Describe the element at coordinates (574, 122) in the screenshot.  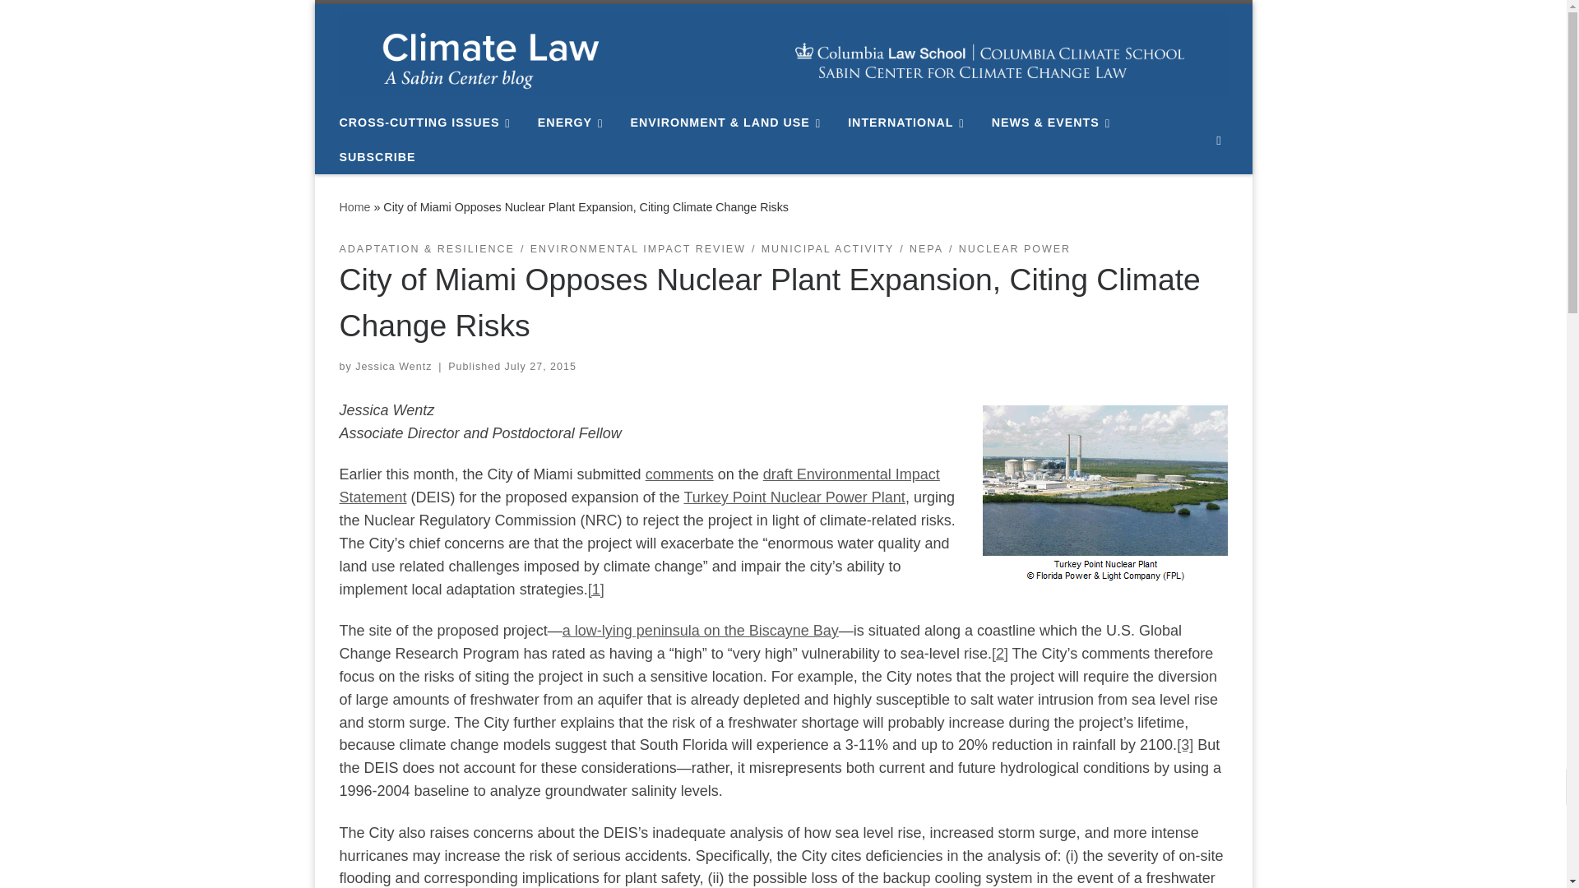
I see `ENERGY` at that location.